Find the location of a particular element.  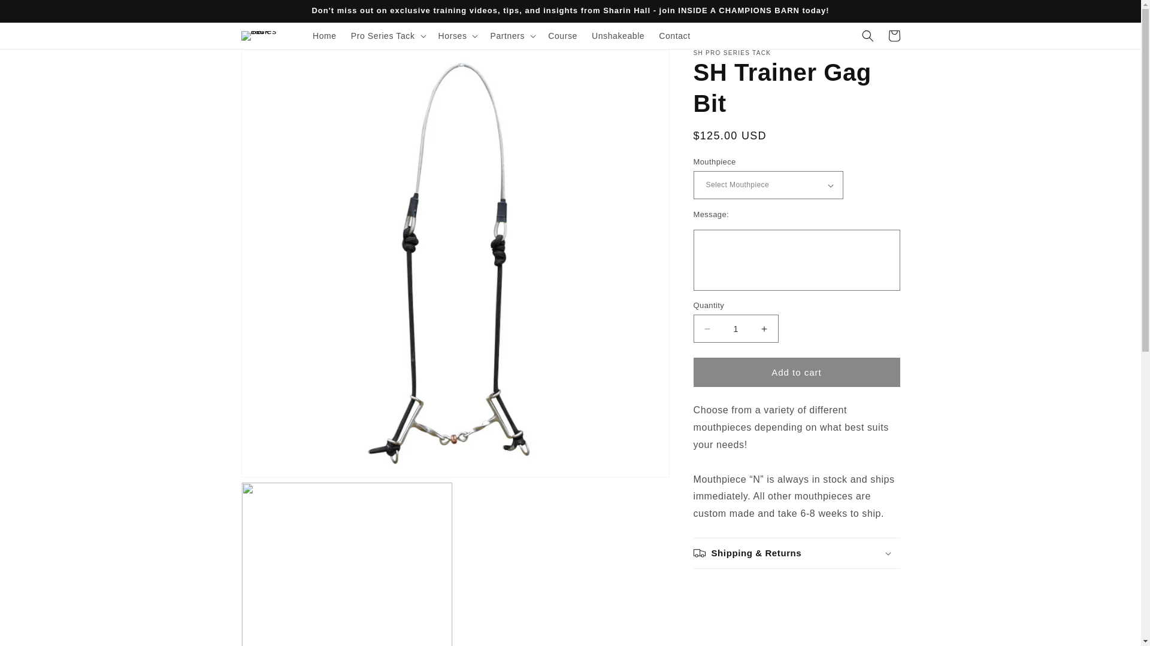

1 is located at coordinates (736, 328).